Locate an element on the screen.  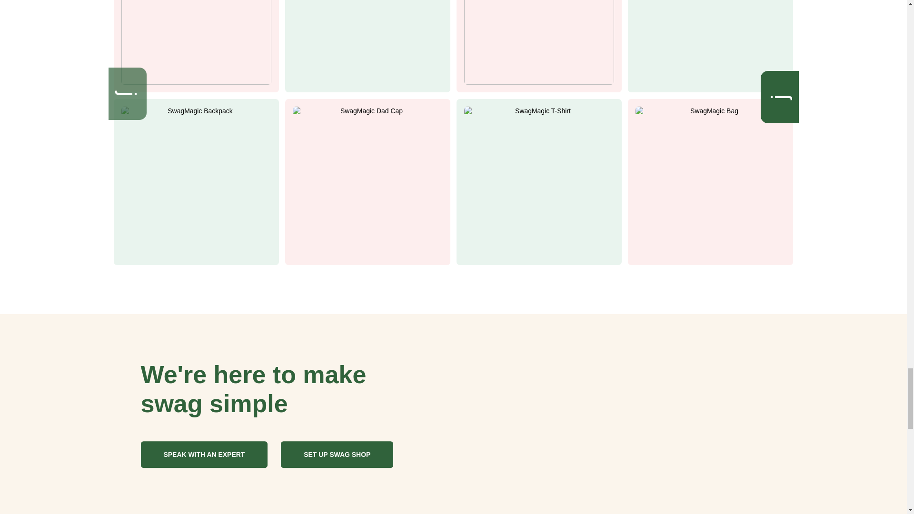
Next is located at coordinates (786, 89).